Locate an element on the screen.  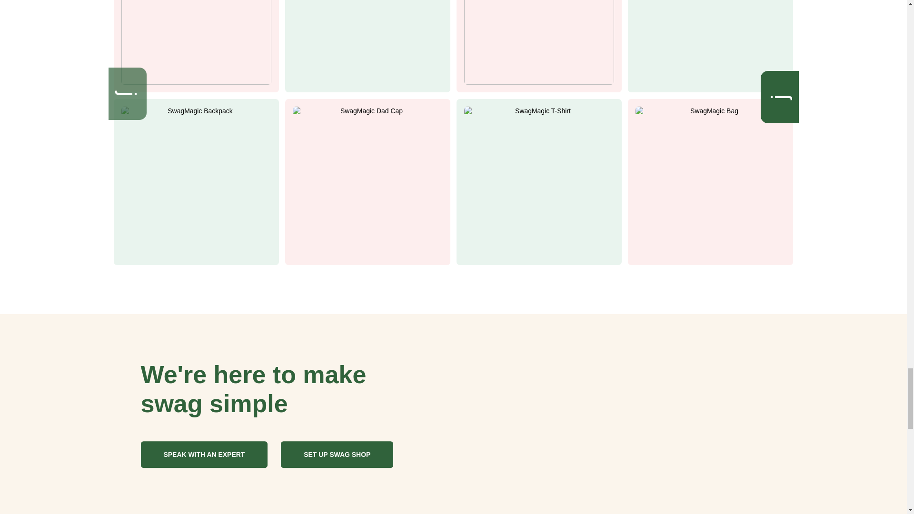
Next is located at coordinates (786, 89).